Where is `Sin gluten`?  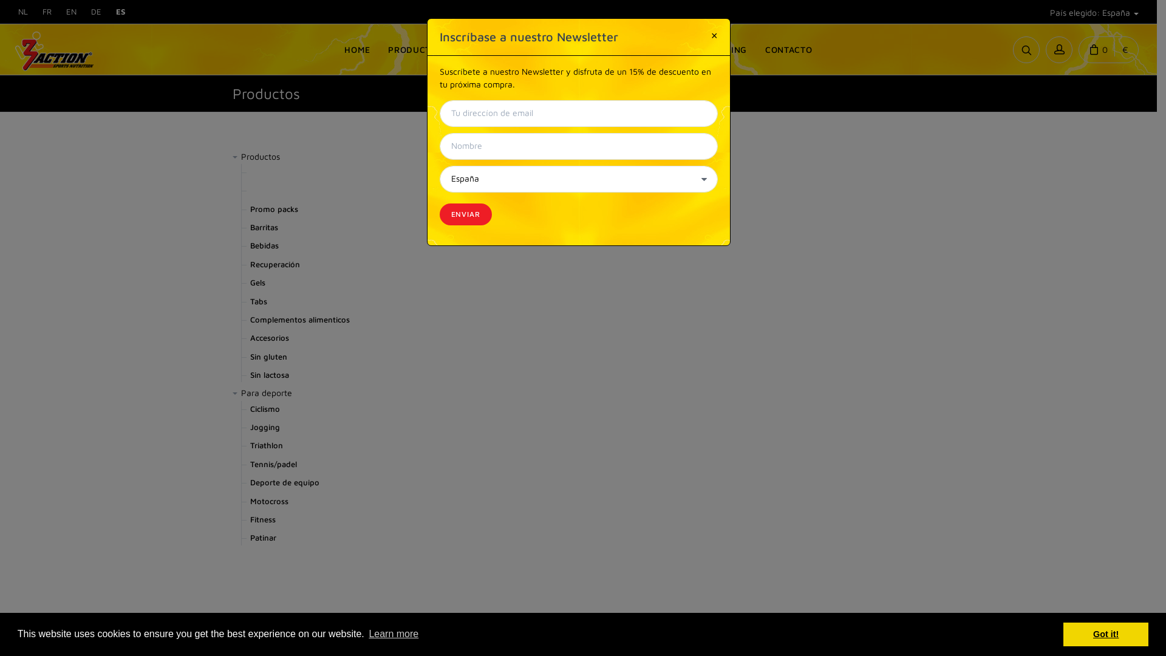 Sin gluten is located at coordinates (268, 357).